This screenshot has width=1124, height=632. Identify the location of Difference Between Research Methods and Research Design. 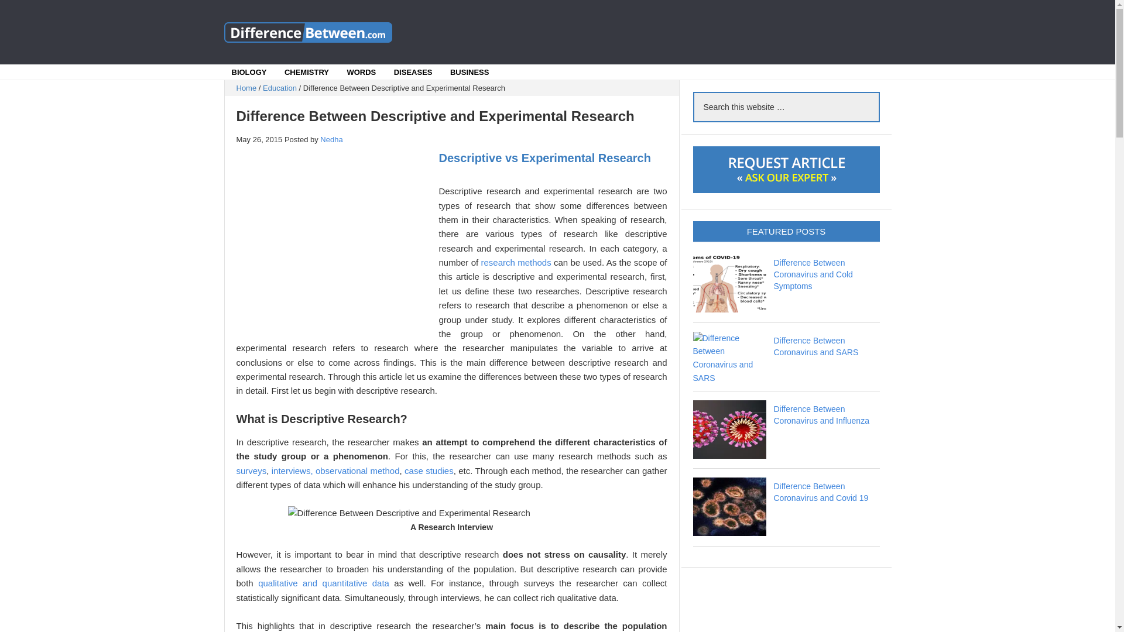
(516, 262).